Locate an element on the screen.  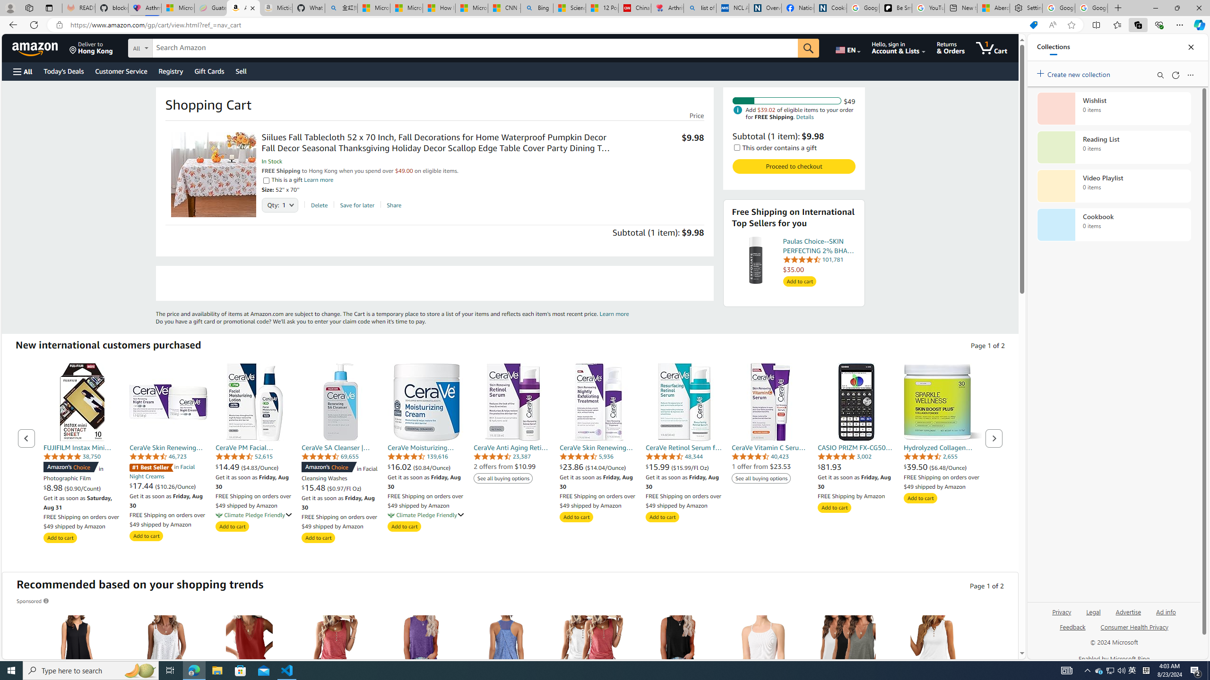
Asthma Inhalers: Names and Types is located at coordinates (145, 8).